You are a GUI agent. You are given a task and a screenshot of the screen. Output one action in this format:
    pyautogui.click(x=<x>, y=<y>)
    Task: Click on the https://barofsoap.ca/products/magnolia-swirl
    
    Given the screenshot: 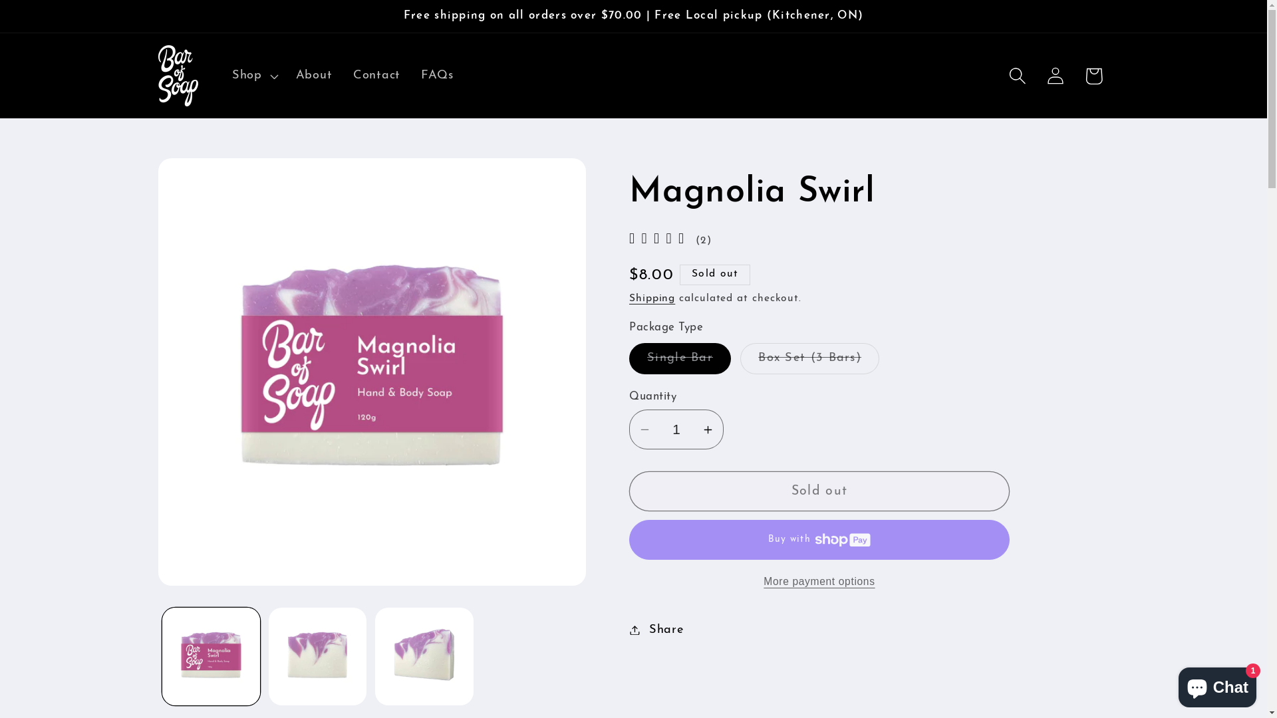 What is the action you would take?
    pyautogui.click(x=732, y=695)
    